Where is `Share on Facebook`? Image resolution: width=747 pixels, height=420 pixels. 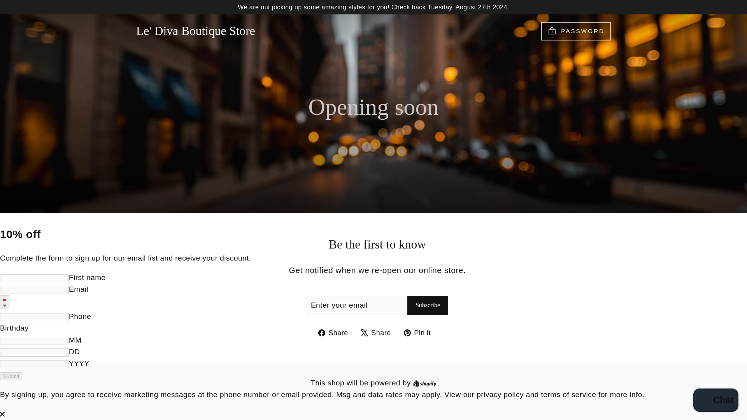
Share on Facebook is located at coordinates (428, 305).